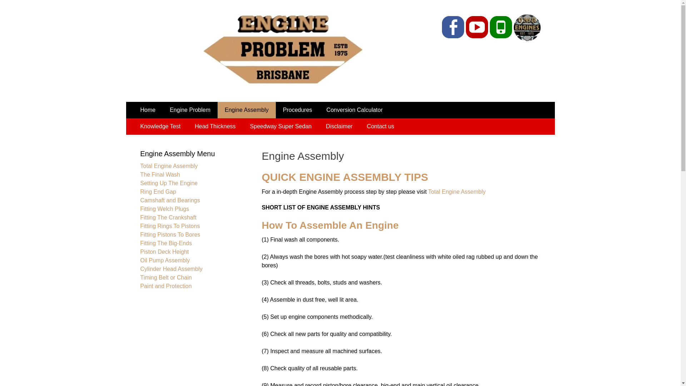 The image size is (686, 386). I want to click on Engine Problem, so click(249, 92).